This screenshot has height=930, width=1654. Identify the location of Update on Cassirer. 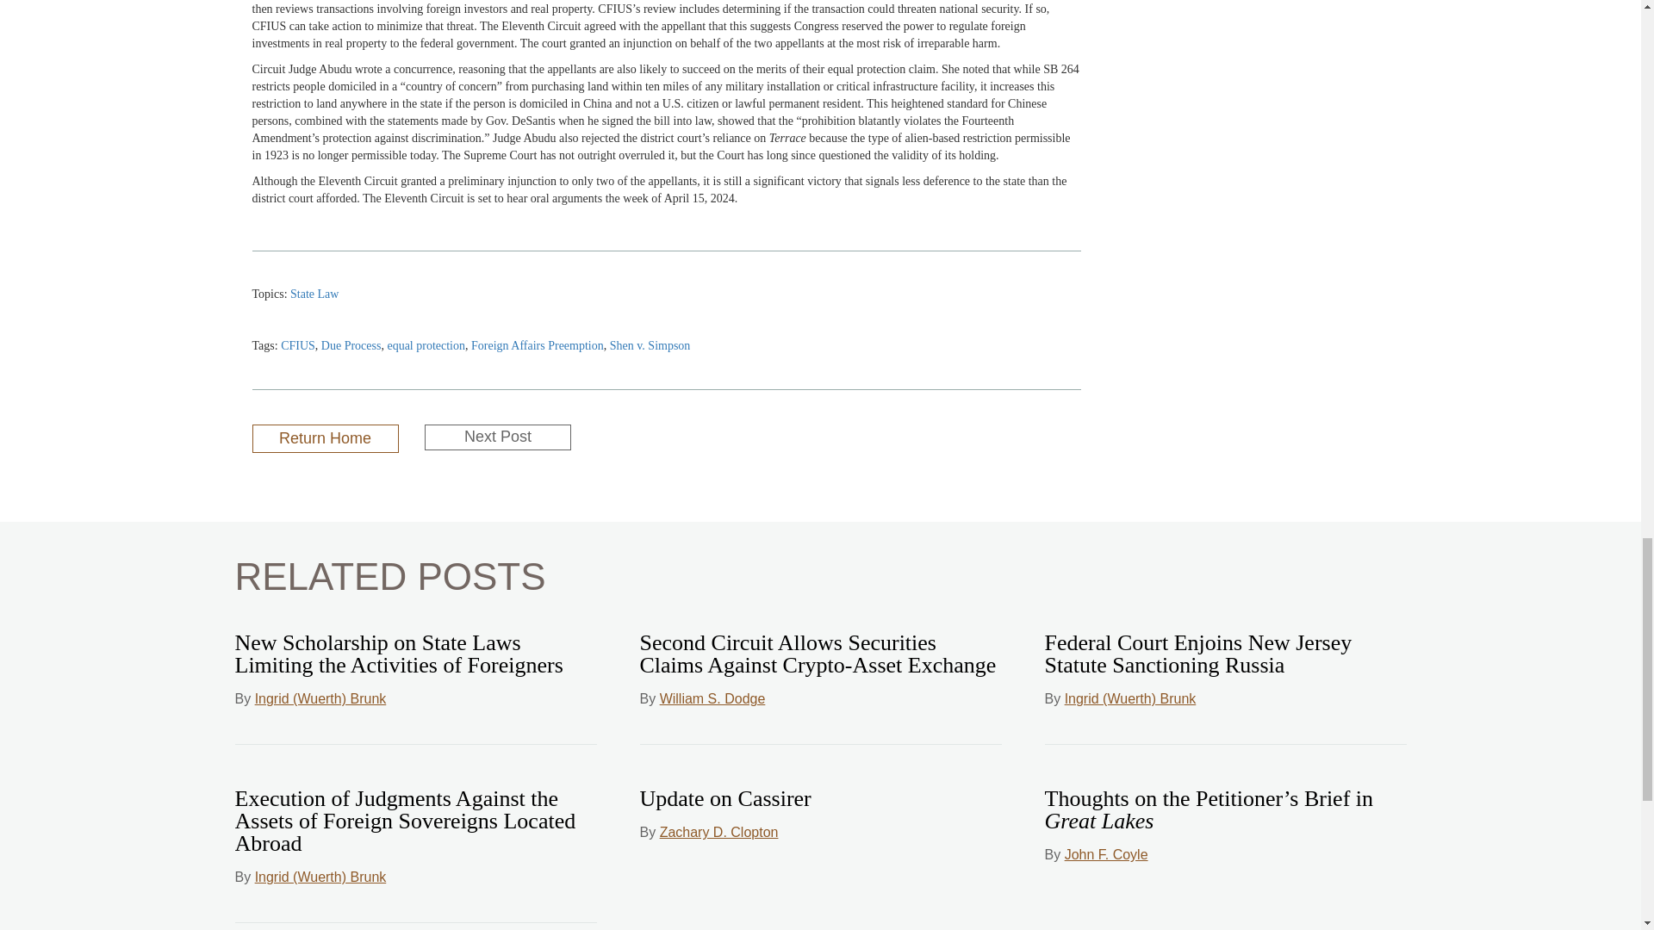
(724, 797).